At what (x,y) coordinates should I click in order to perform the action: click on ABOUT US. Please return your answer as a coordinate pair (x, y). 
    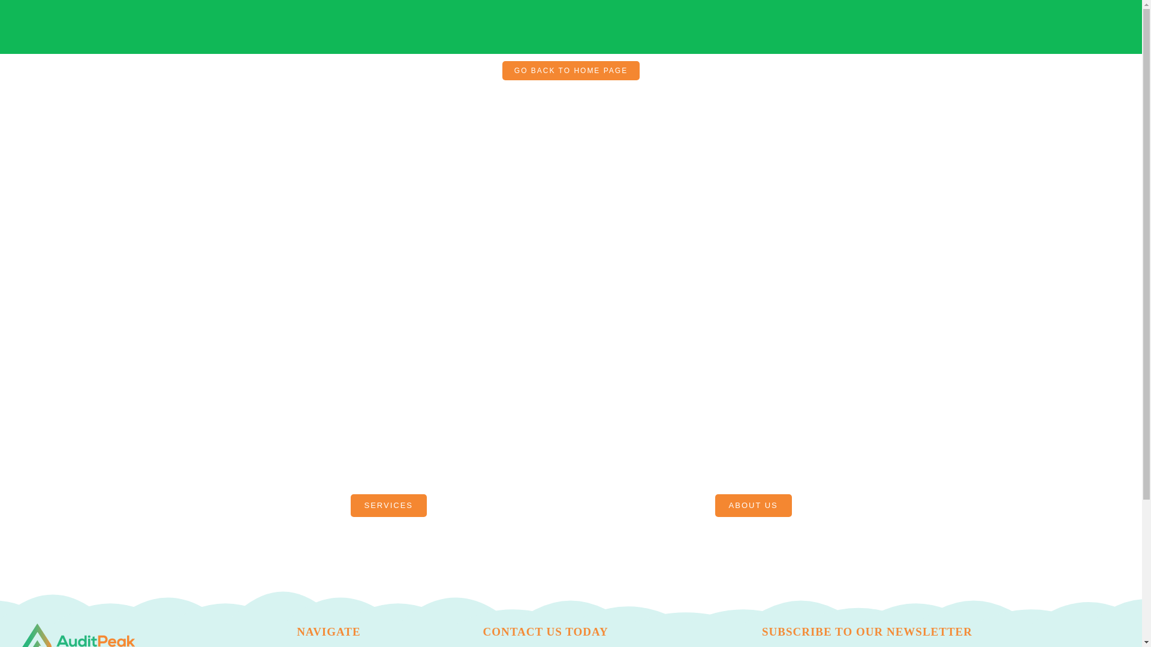
    Looking at the image, I should click on (753, 506).